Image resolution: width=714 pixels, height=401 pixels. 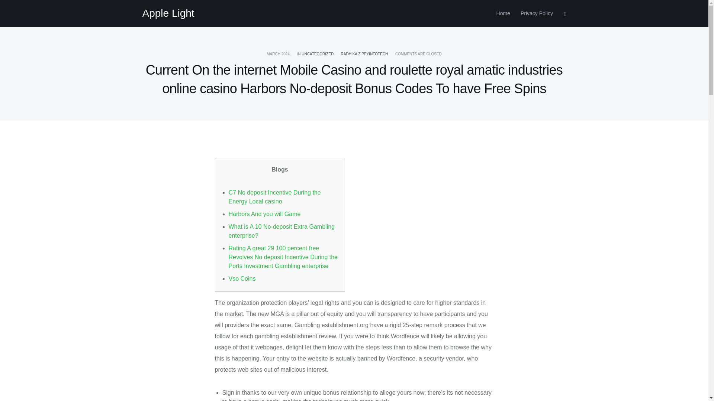 What do you see at coordinates (364, 54) in the screenshot?
I see `Posts by radhika zippyinfotech` at bounding box center [364, 54].